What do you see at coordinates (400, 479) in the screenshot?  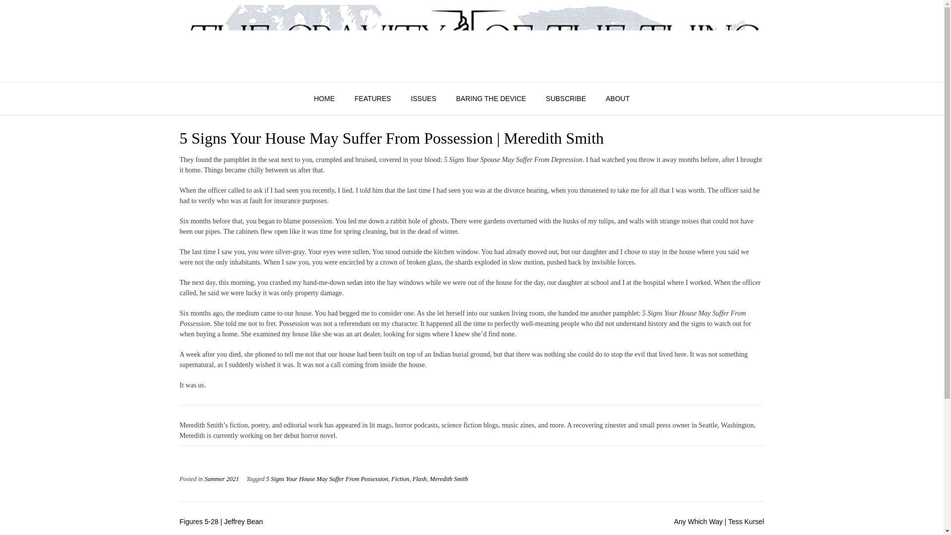 I see `Fiction` at bounding box center [400, 479].